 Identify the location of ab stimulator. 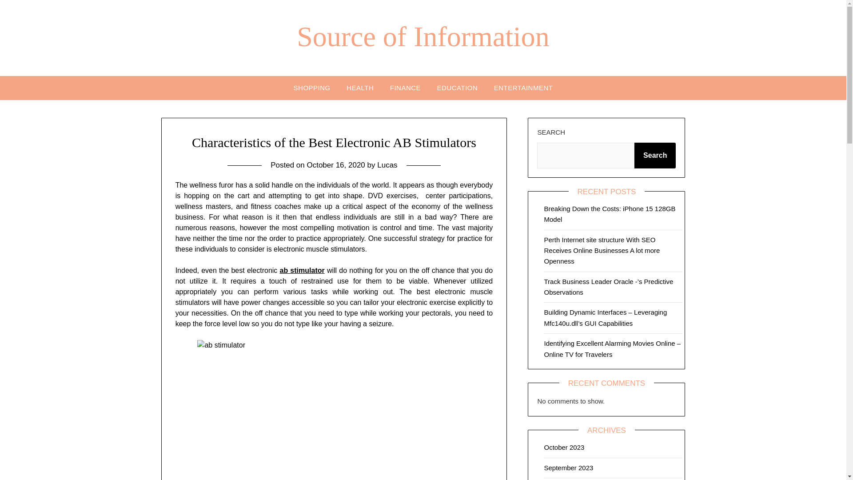
(302, 270).